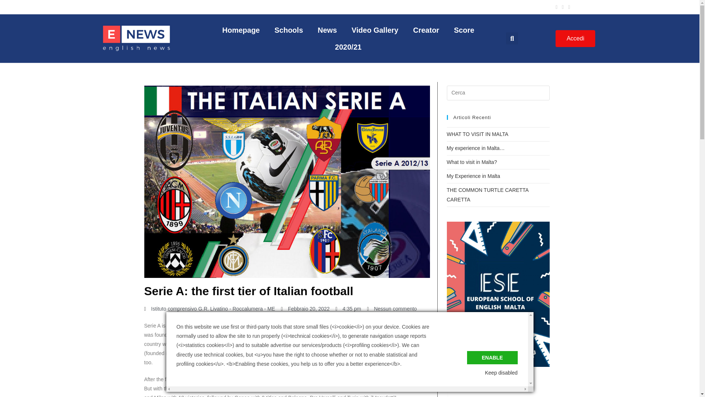  What do you see at coordinates (464, 30) in the screenshot?
I see `Score` at bounding box center [464, 30].